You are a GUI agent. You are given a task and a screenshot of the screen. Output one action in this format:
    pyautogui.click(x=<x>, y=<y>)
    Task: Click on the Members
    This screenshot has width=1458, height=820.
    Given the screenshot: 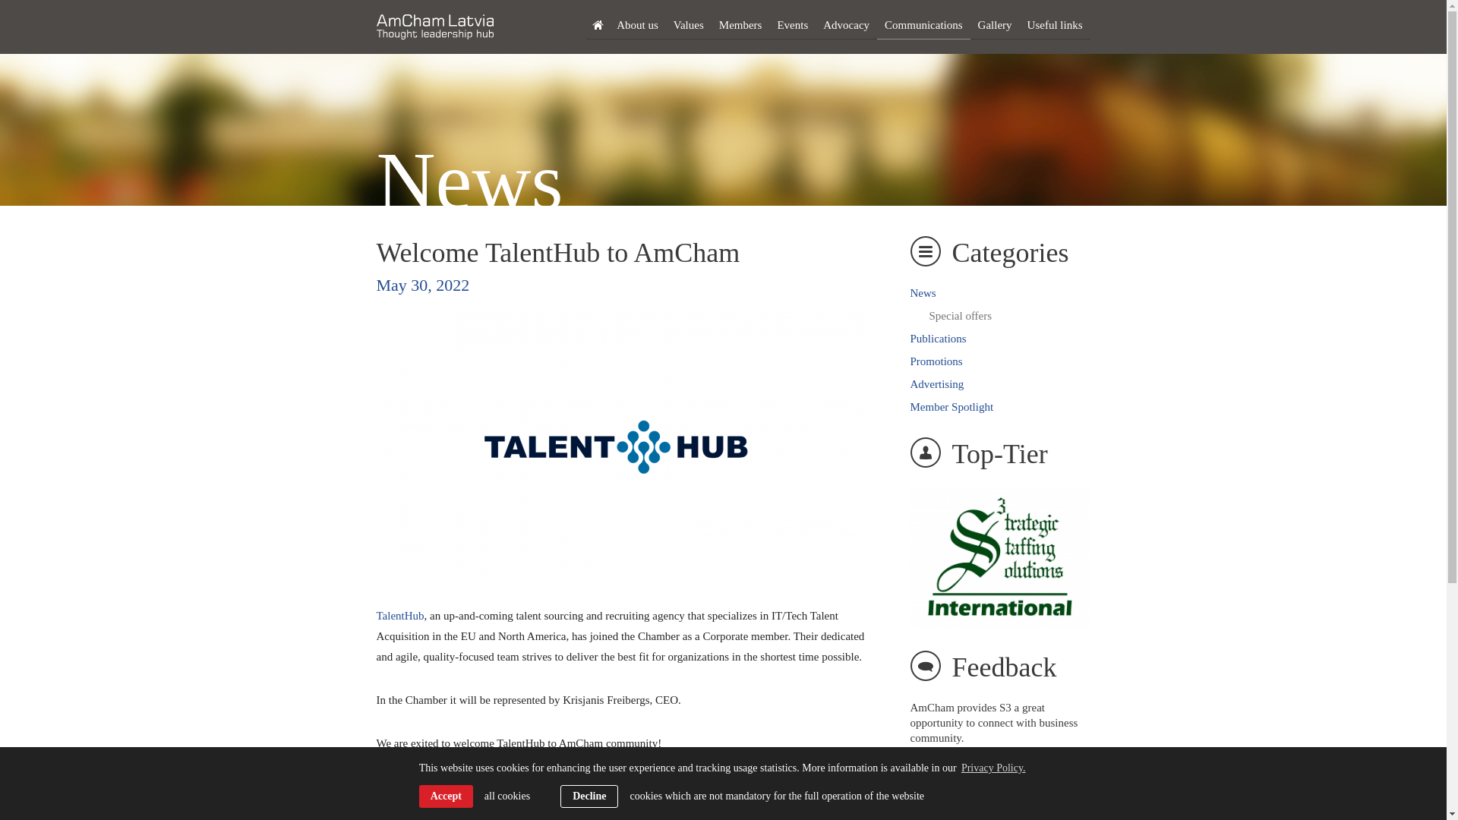 What is the action you would take?
    pyautogui.click(x=740, y=25)
    